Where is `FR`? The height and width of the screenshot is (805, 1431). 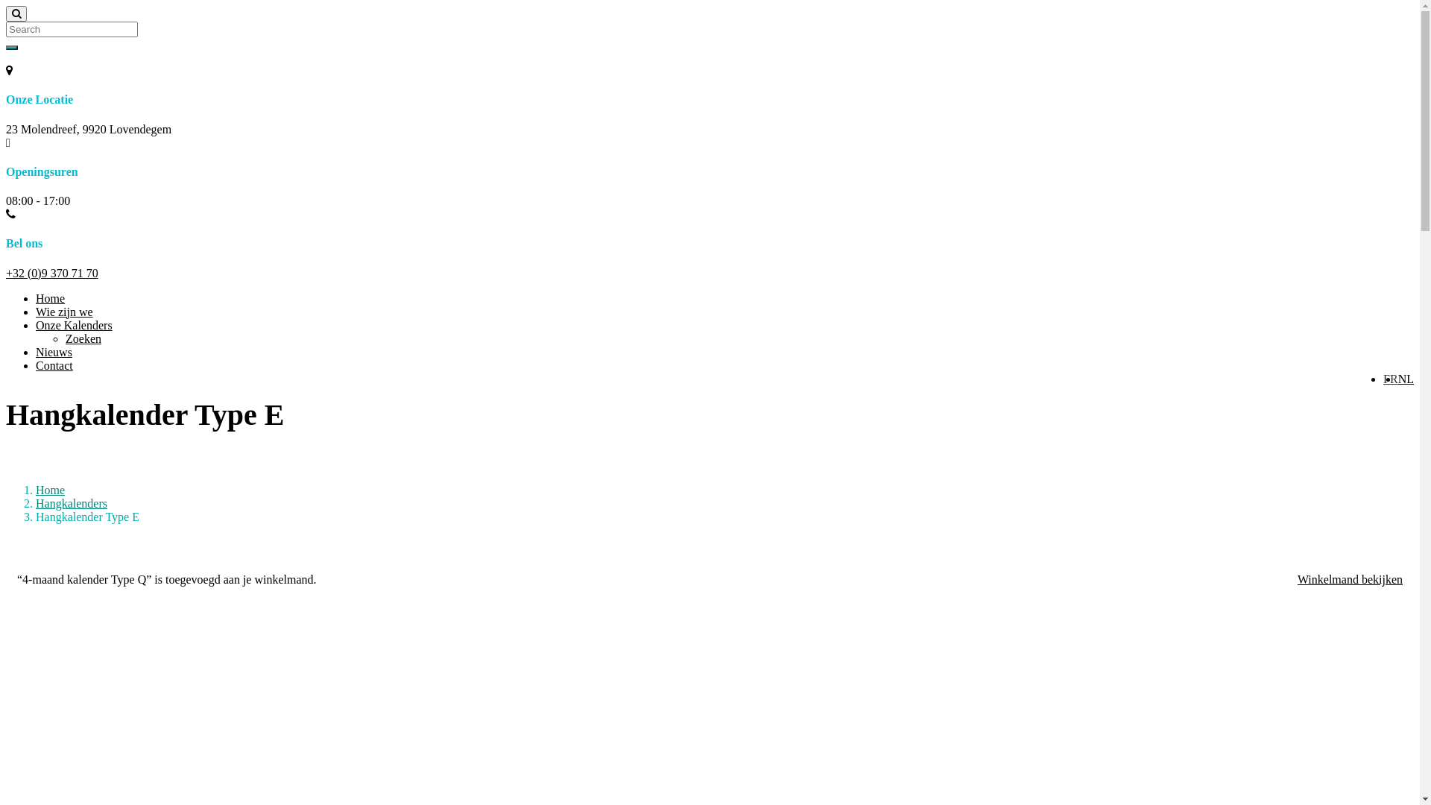 FR is located at coordinates (1391, 379).